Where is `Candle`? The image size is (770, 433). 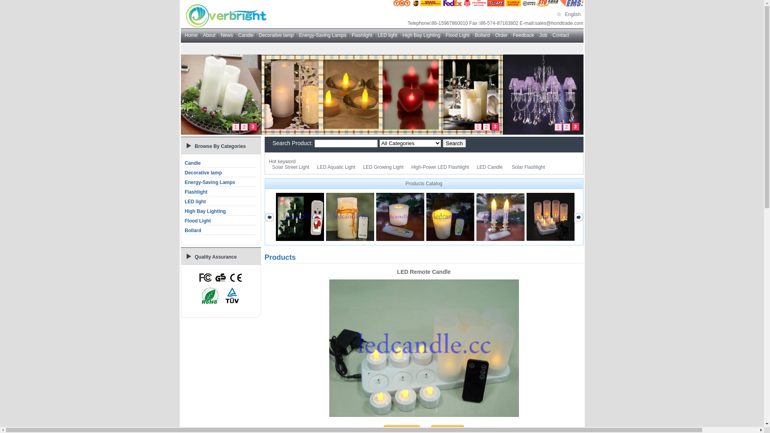
Candle is located at coordinates (221, 163).